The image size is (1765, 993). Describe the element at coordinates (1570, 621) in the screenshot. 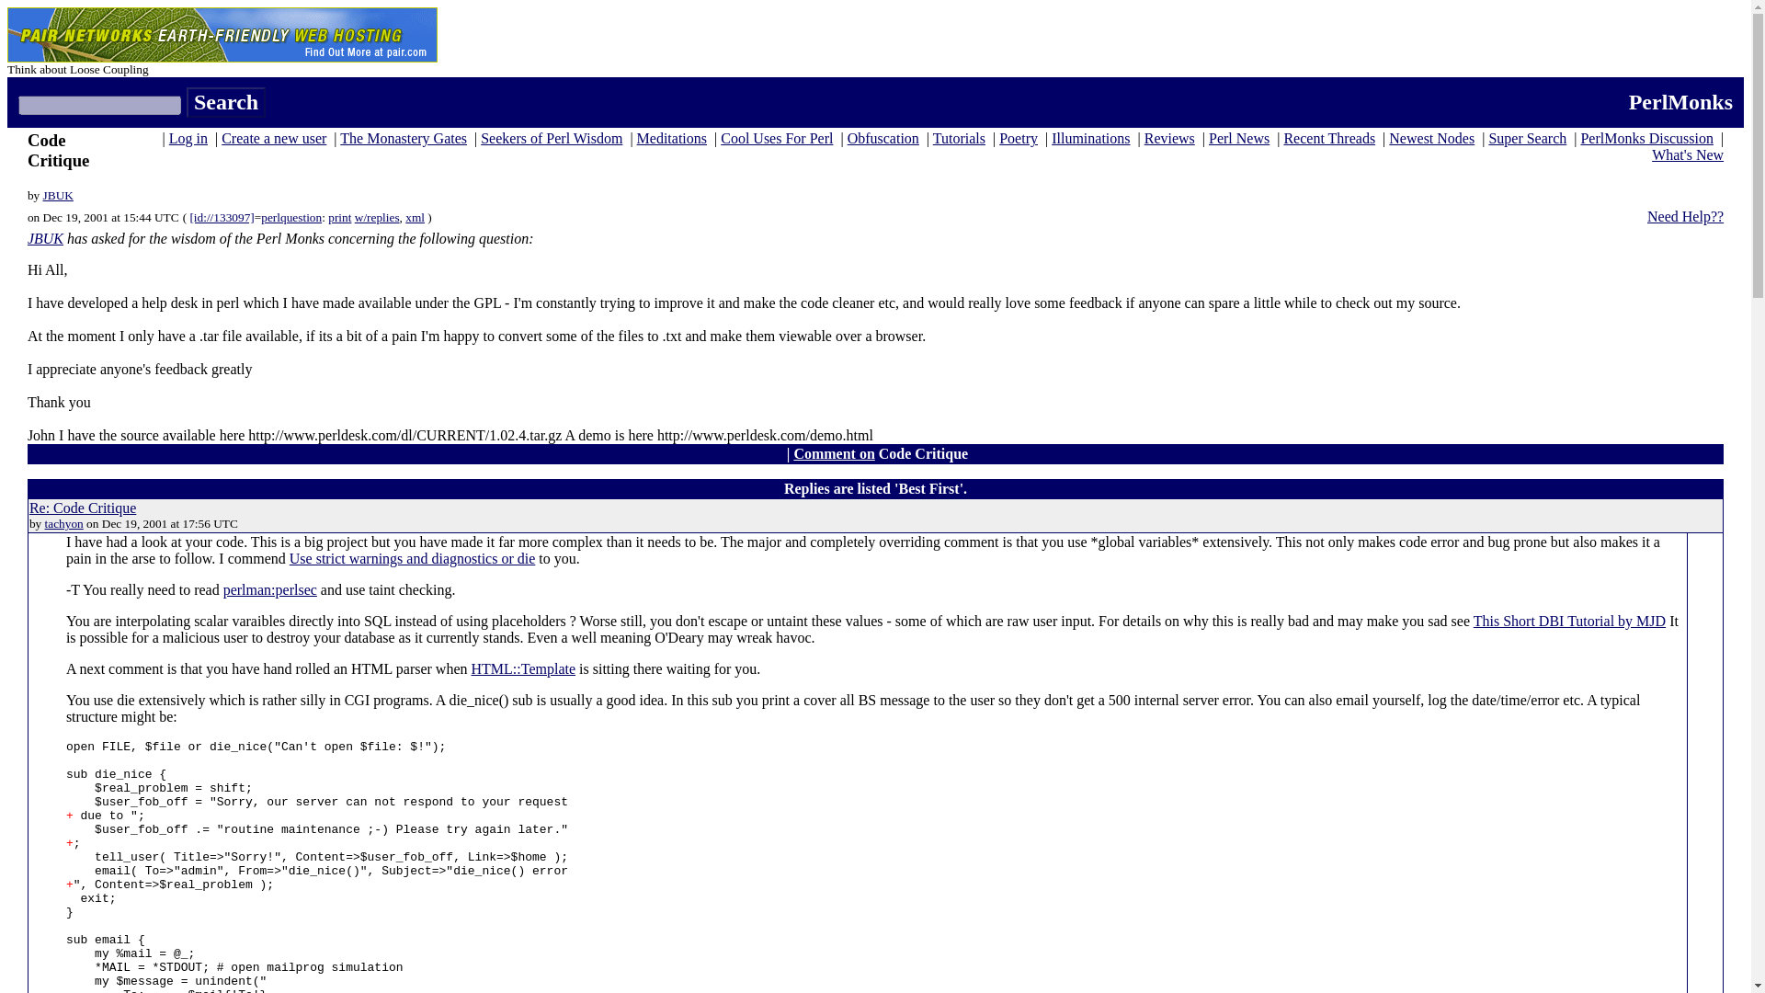

I see `This Short DBI Tutorial by MJD` at that location.